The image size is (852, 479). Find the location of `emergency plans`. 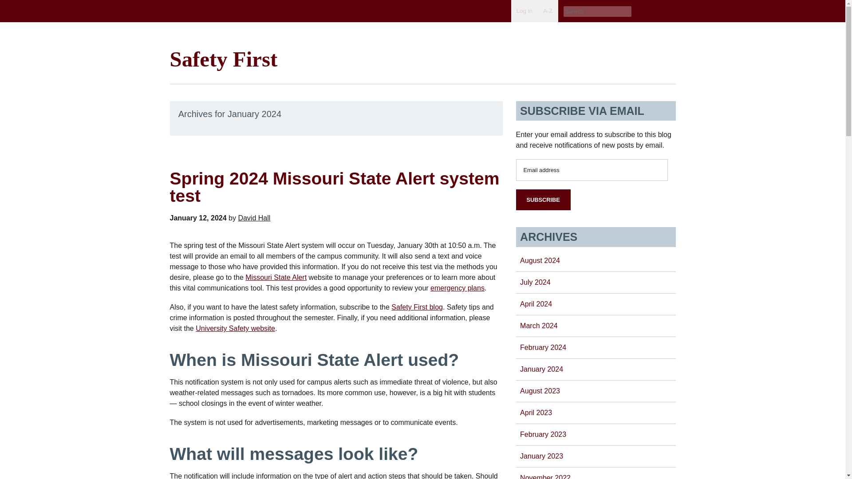

emergency plans is located at coordinates (457, 288).